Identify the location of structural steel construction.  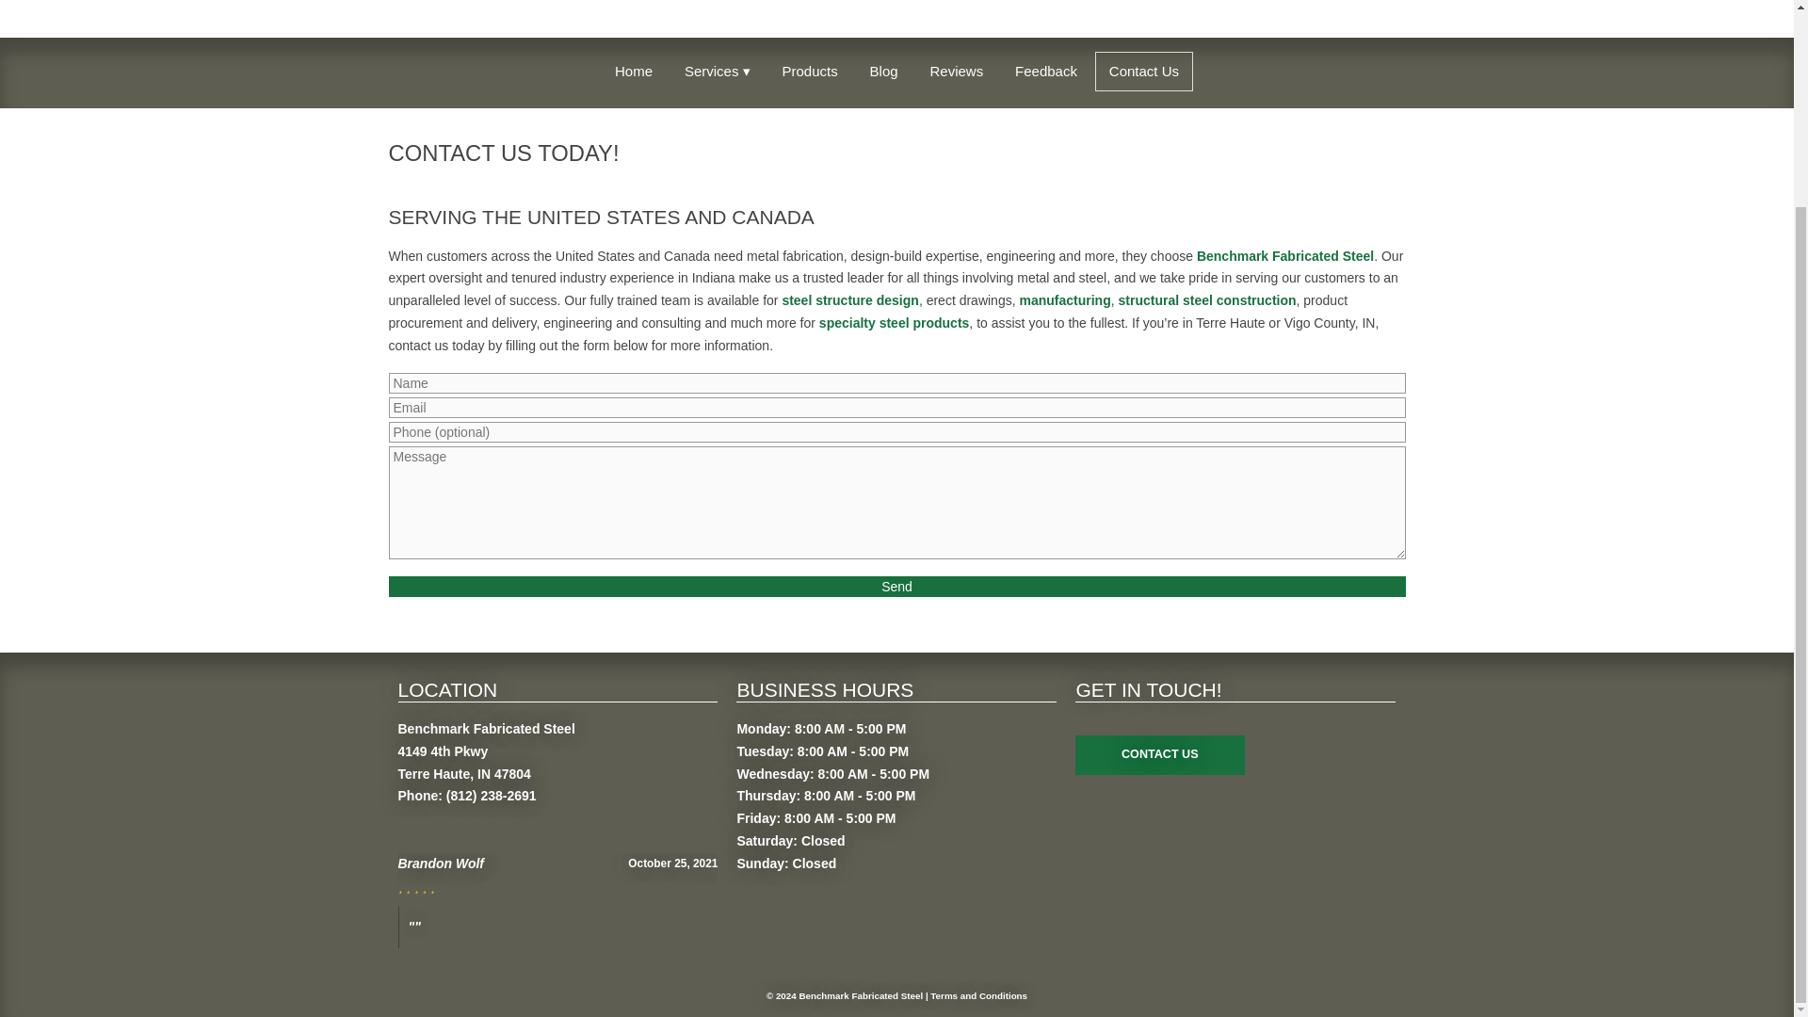
(1207, 300).